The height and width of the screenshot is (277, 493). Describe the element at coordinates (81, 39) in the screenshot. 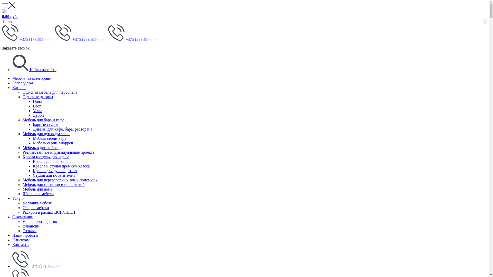

I see `+375 (29) 562-33-9` at that location.